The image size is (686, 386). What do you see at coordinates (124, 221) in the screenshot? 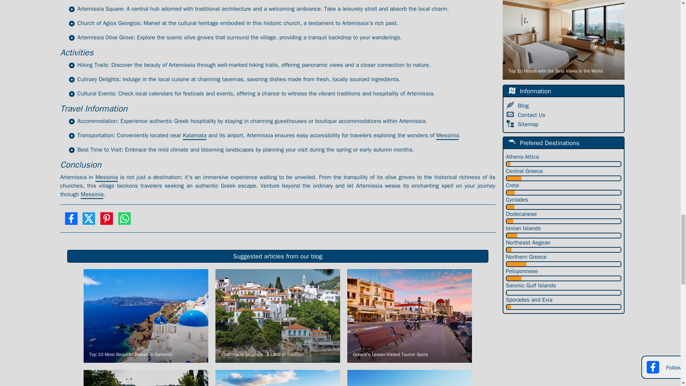
I see `WhatsApp` at bounding box center [124, 221].